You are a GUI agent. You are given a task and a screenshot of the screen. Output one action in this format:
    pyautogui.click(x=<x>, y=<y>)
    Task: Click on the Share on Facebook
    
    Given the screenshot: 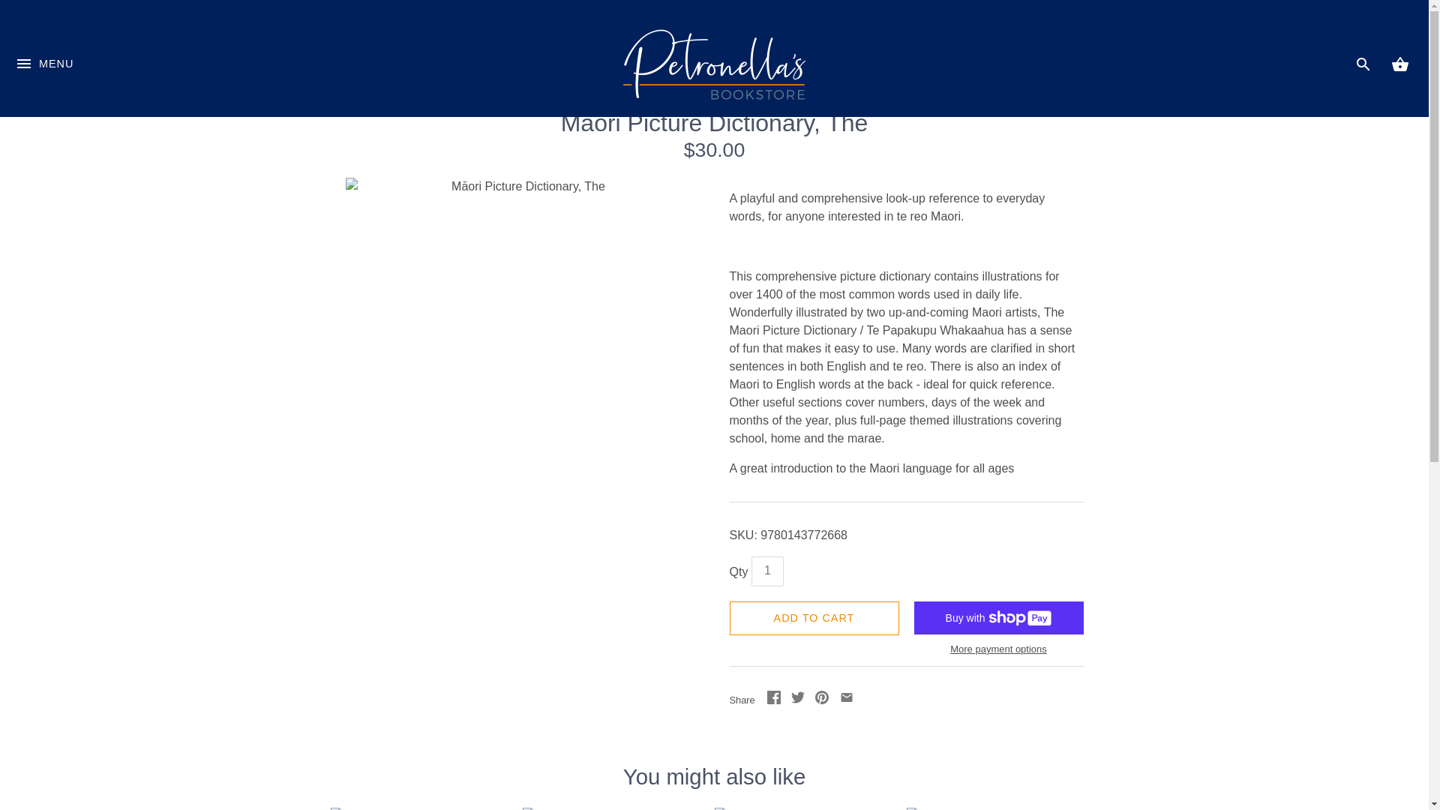 What is the action you would take?
    pyautogui.click(x=772, y=699)
    